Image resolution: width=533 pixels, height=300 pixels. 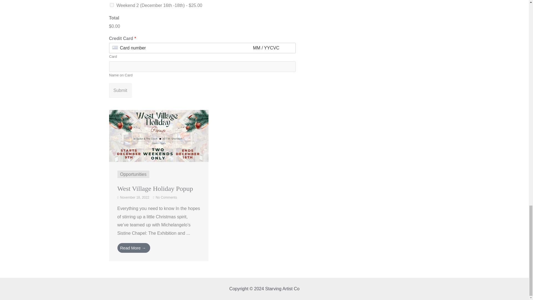 I want to click on Secure card payment input frame, so click(x=202, y=48).